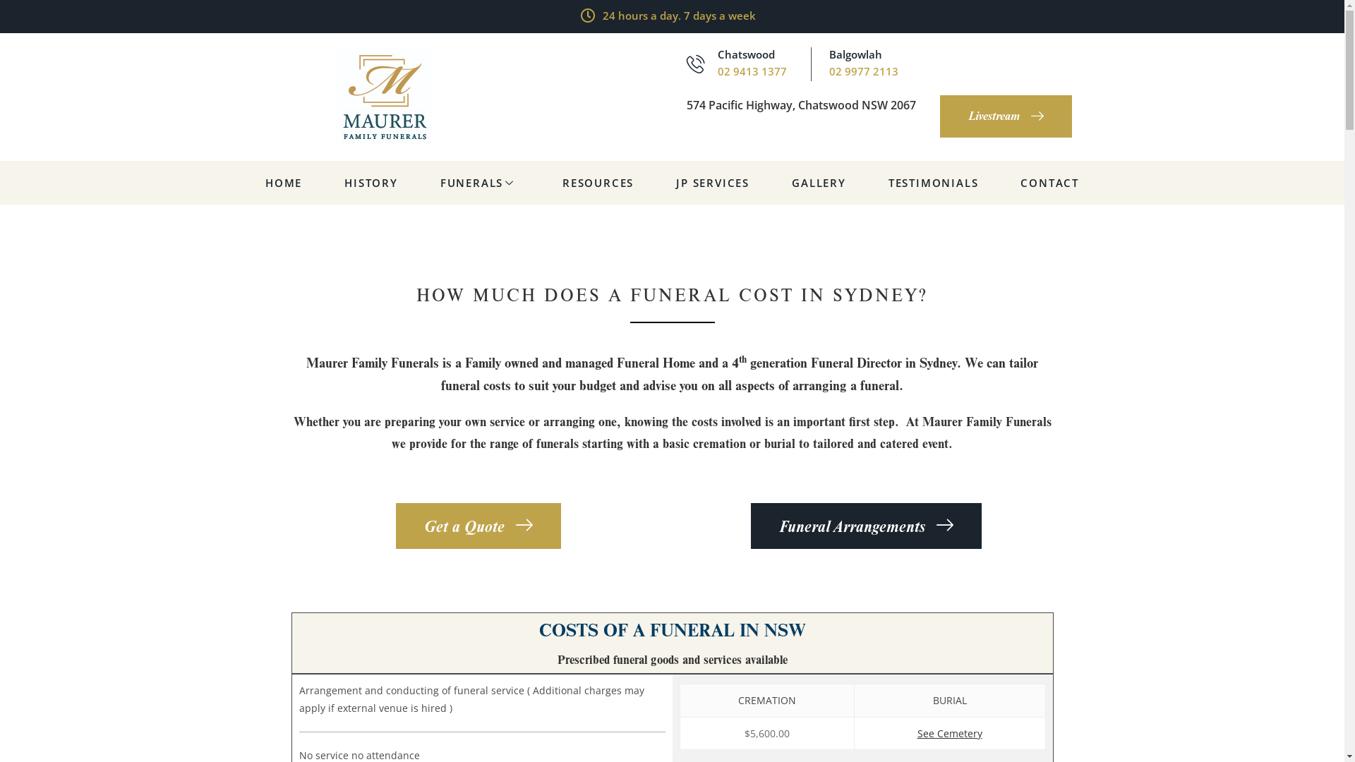 This screenshot has height=762, width=1355. I want to click on JP SERVICES, so click(713, 183).